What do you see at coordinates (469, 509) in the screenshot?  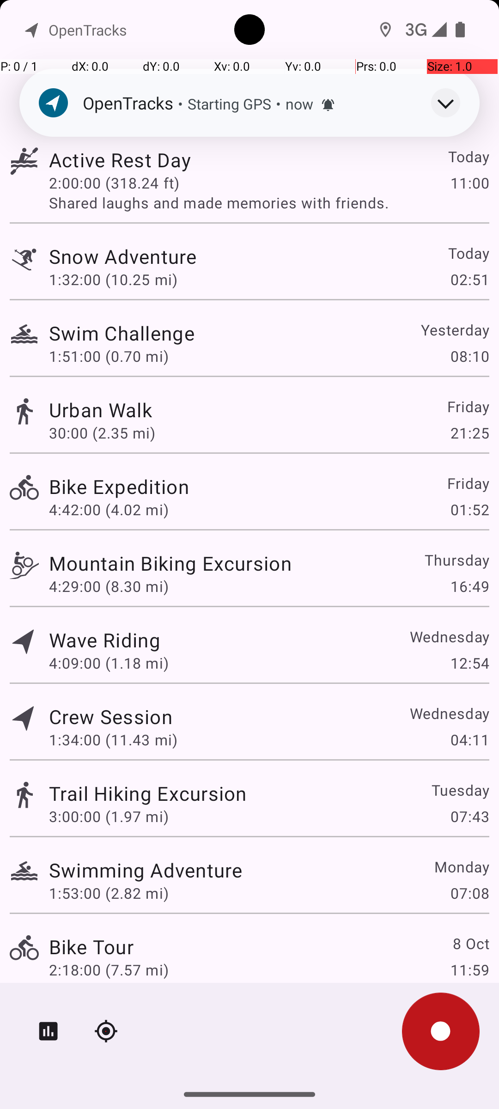 I see `01:52` at bounding box center [469, 509].